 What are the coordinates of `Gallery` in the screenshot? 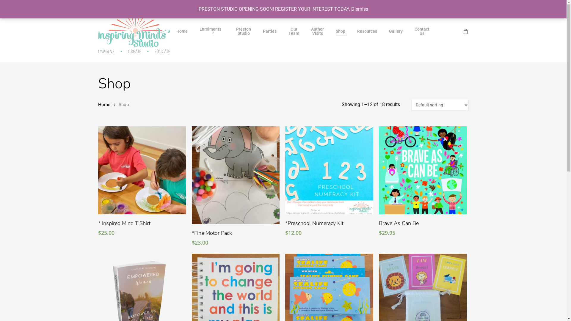 It's located at (396, 31).